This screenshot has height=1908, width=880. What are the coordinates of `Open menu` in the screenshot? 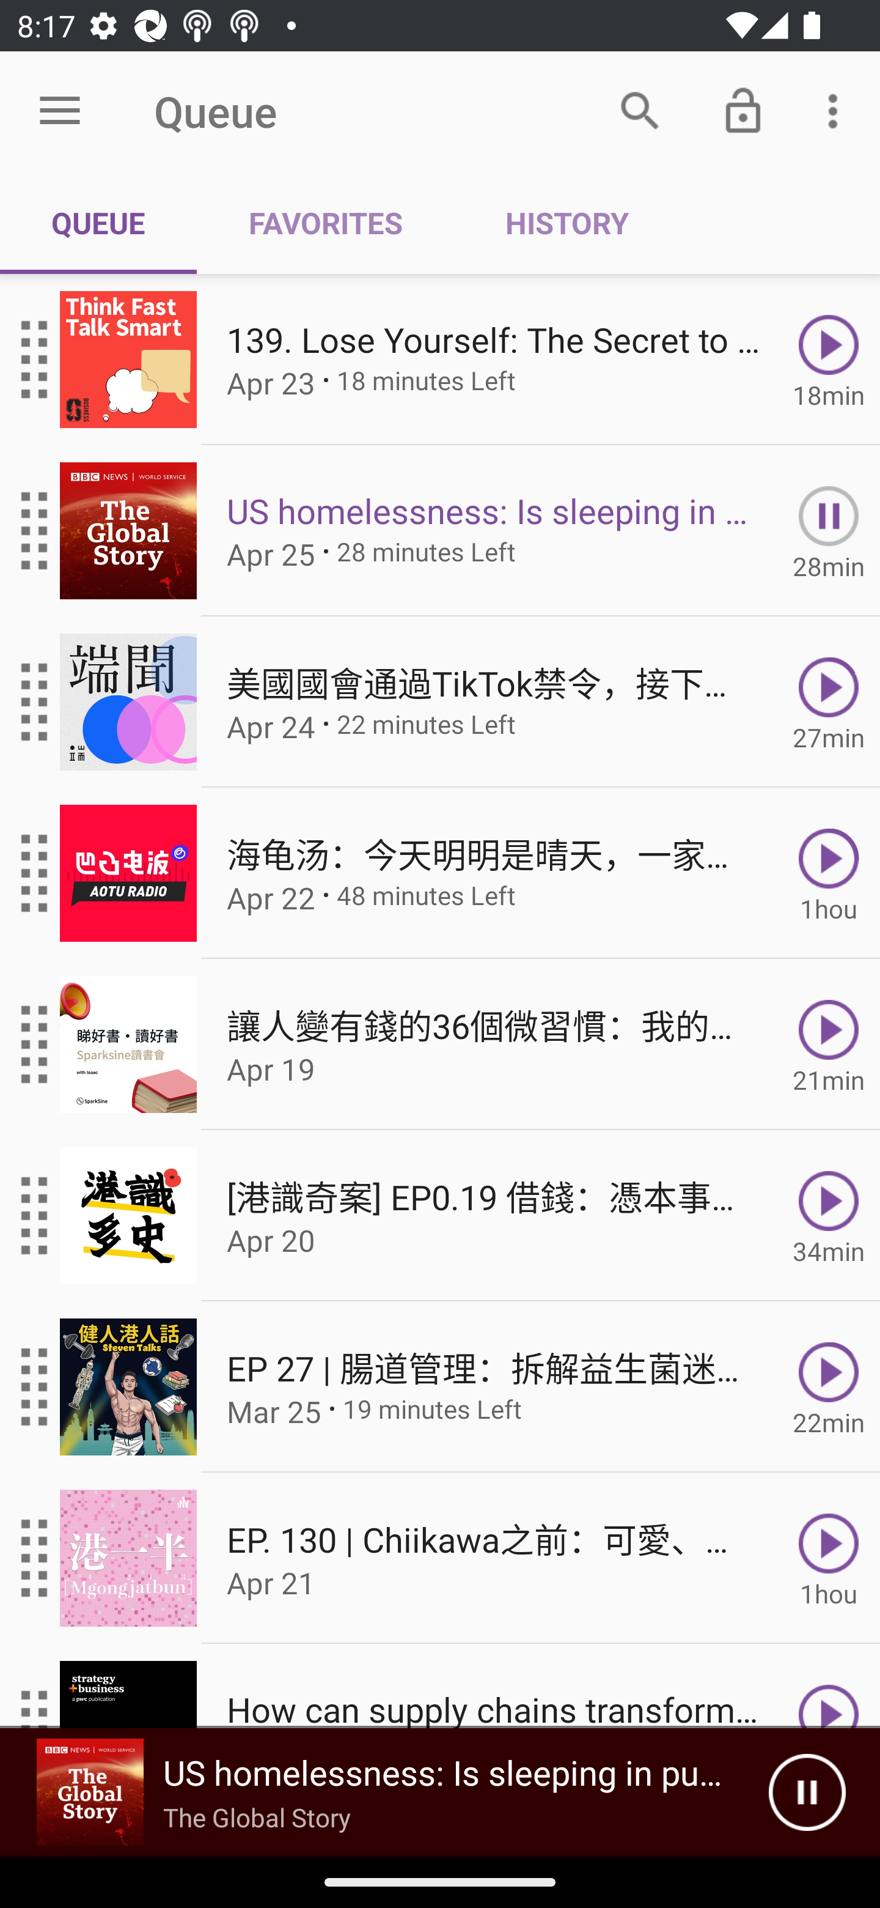 It's located at (60, 111).